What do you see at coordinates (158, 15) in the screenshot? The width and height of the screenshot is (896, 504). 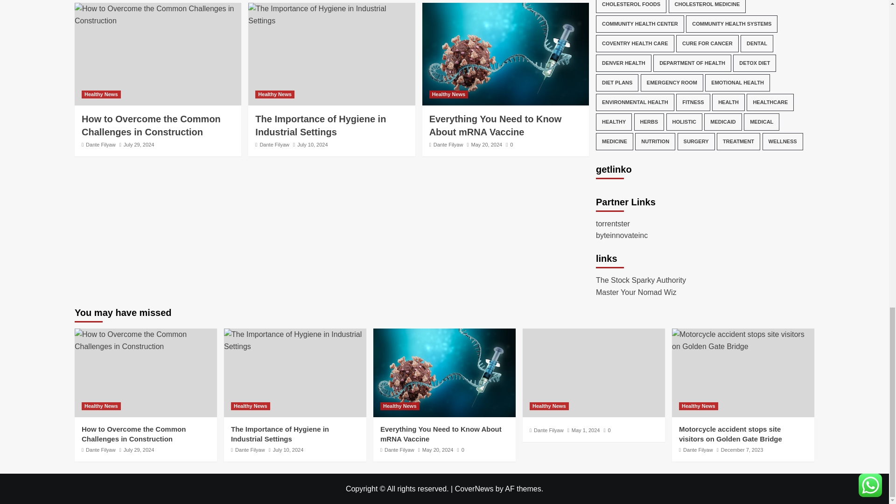 I see `How to Overcome the Common Challenges in Construction` at bounding box center [158, 15].